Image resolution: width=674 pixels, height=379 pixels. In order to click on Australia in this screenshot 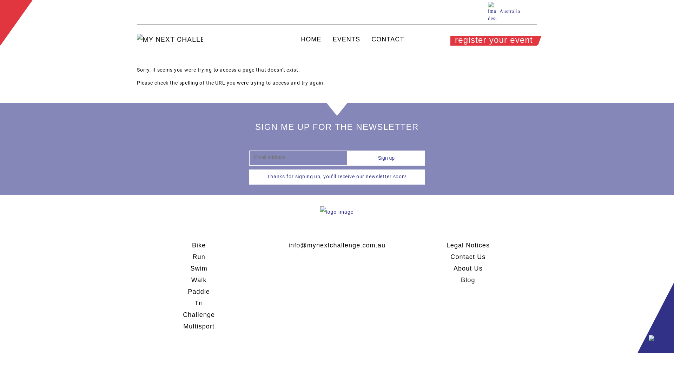, I will do `click(504, 11)`.